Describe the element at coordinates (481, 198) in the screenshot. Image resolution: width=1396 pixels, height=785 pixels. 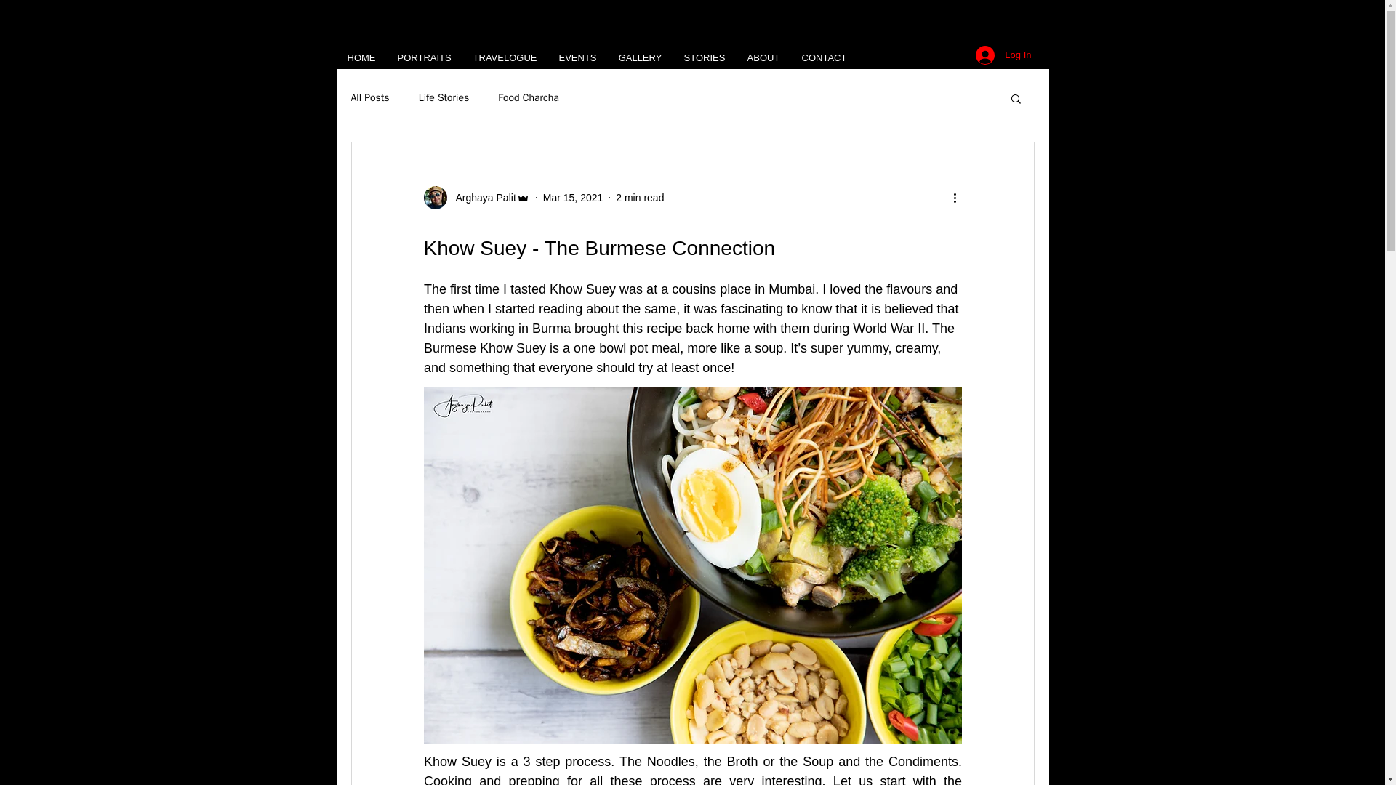
I see `Arghaya Palit` at that location.